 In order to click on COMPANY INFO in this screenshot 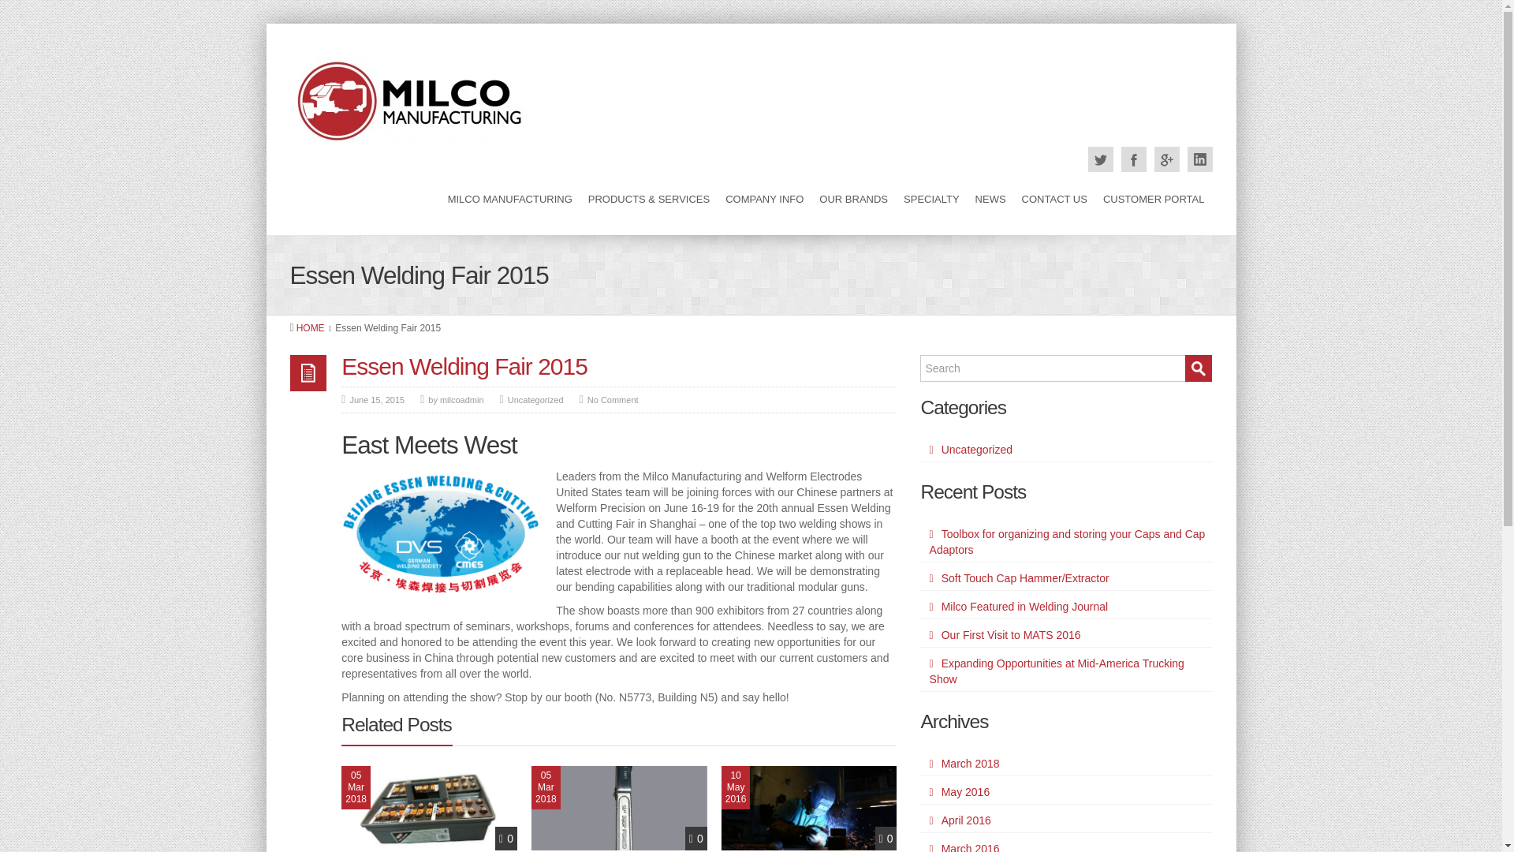, I will do `click(764, 200)`.